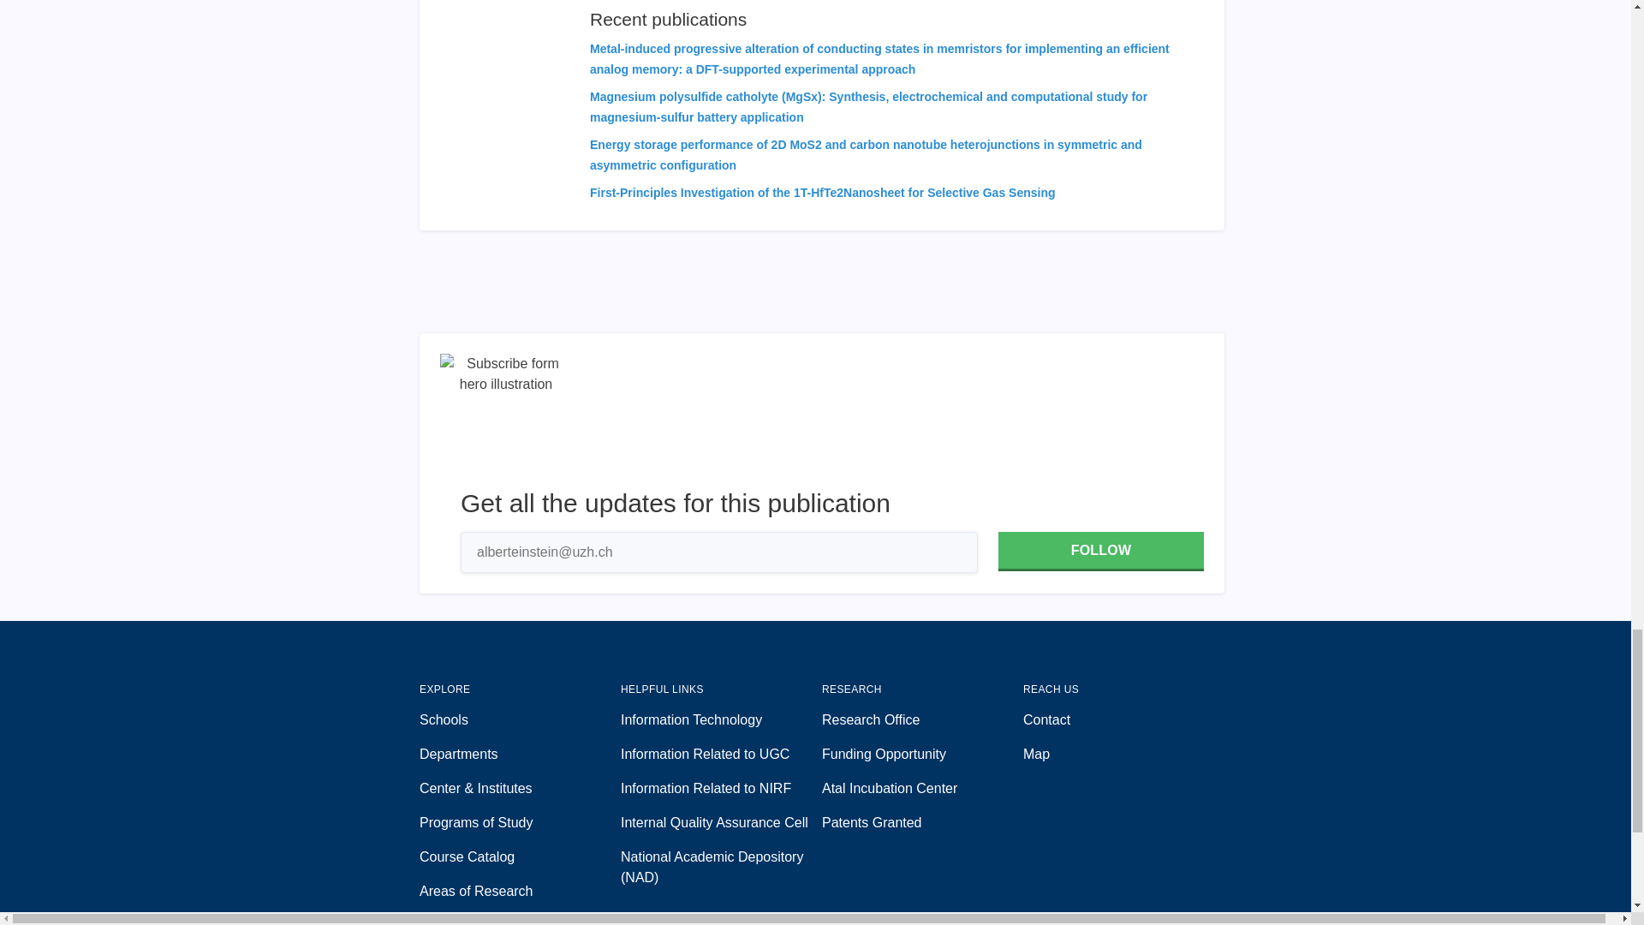  Describe the element at coordinates (1100, 552) in the screenshot. I see `FOLLOW` at that location.